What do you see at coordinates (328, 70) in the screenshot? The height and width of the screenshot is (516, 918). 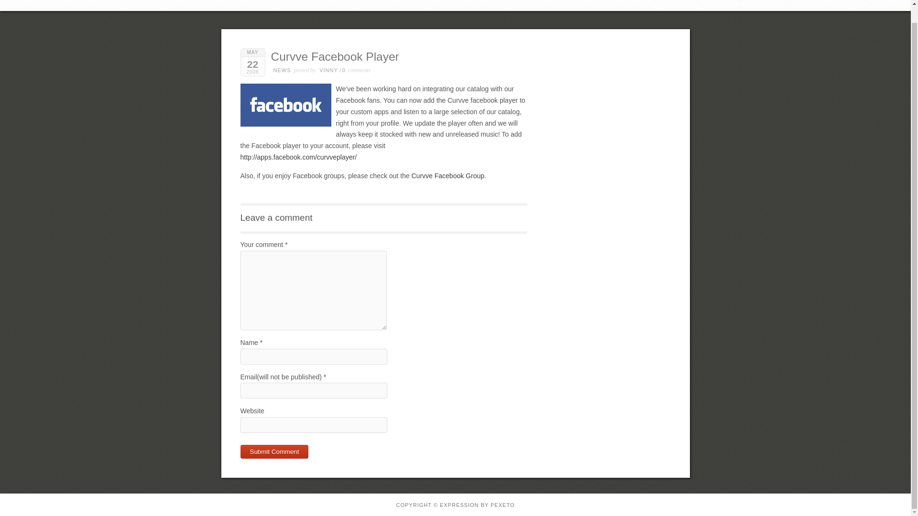 I see `Posts by vinny` at bounding box center [328, 70].